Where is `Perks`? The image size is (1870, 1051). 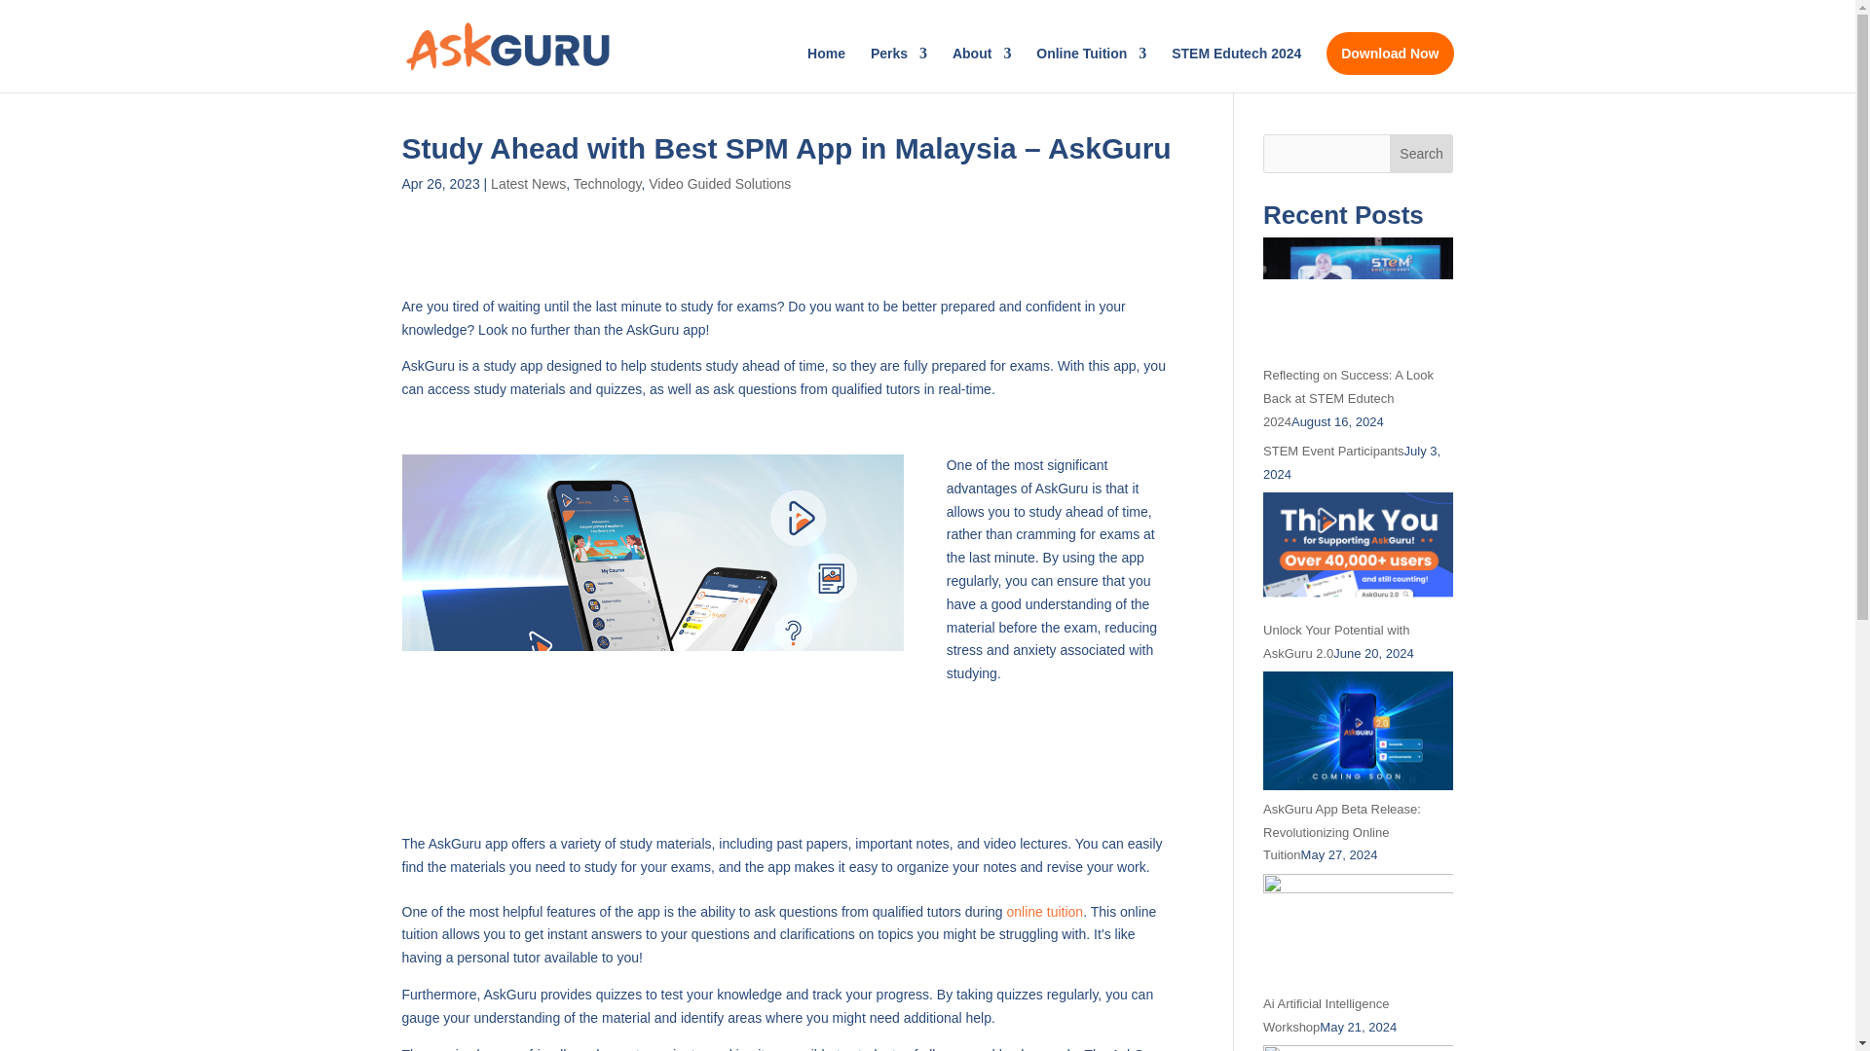 Perks is located at coordinates (899, 69).